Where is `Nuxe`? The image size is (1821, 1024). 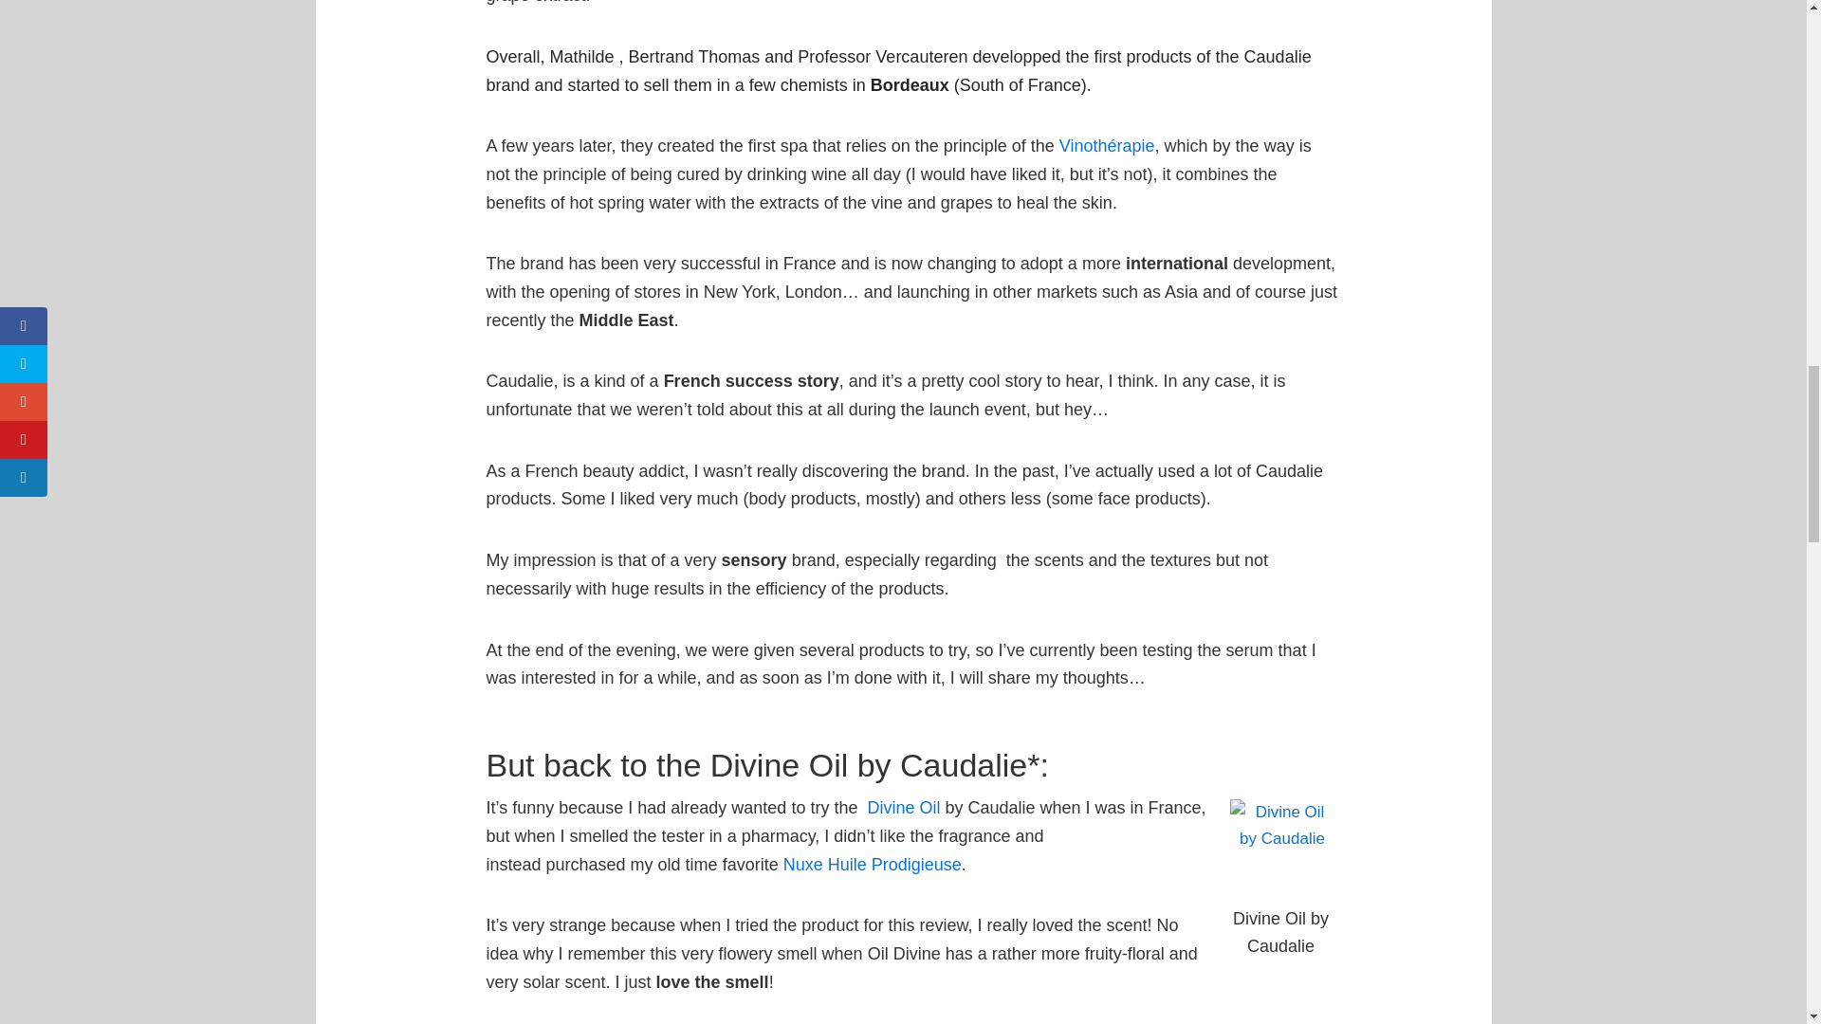 Nuxe is located at coordinates (872, 865).